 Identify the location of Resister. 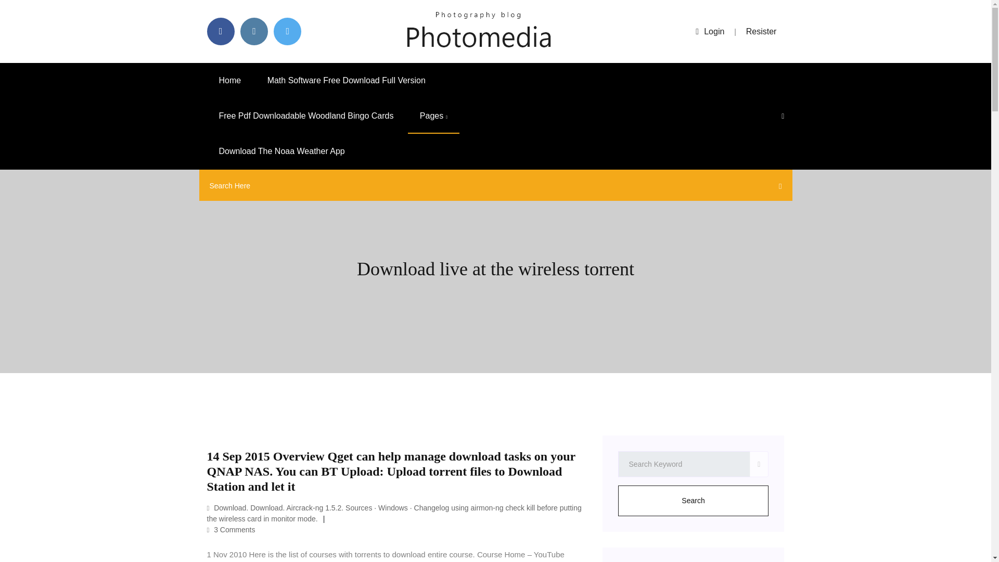
(762, 31).